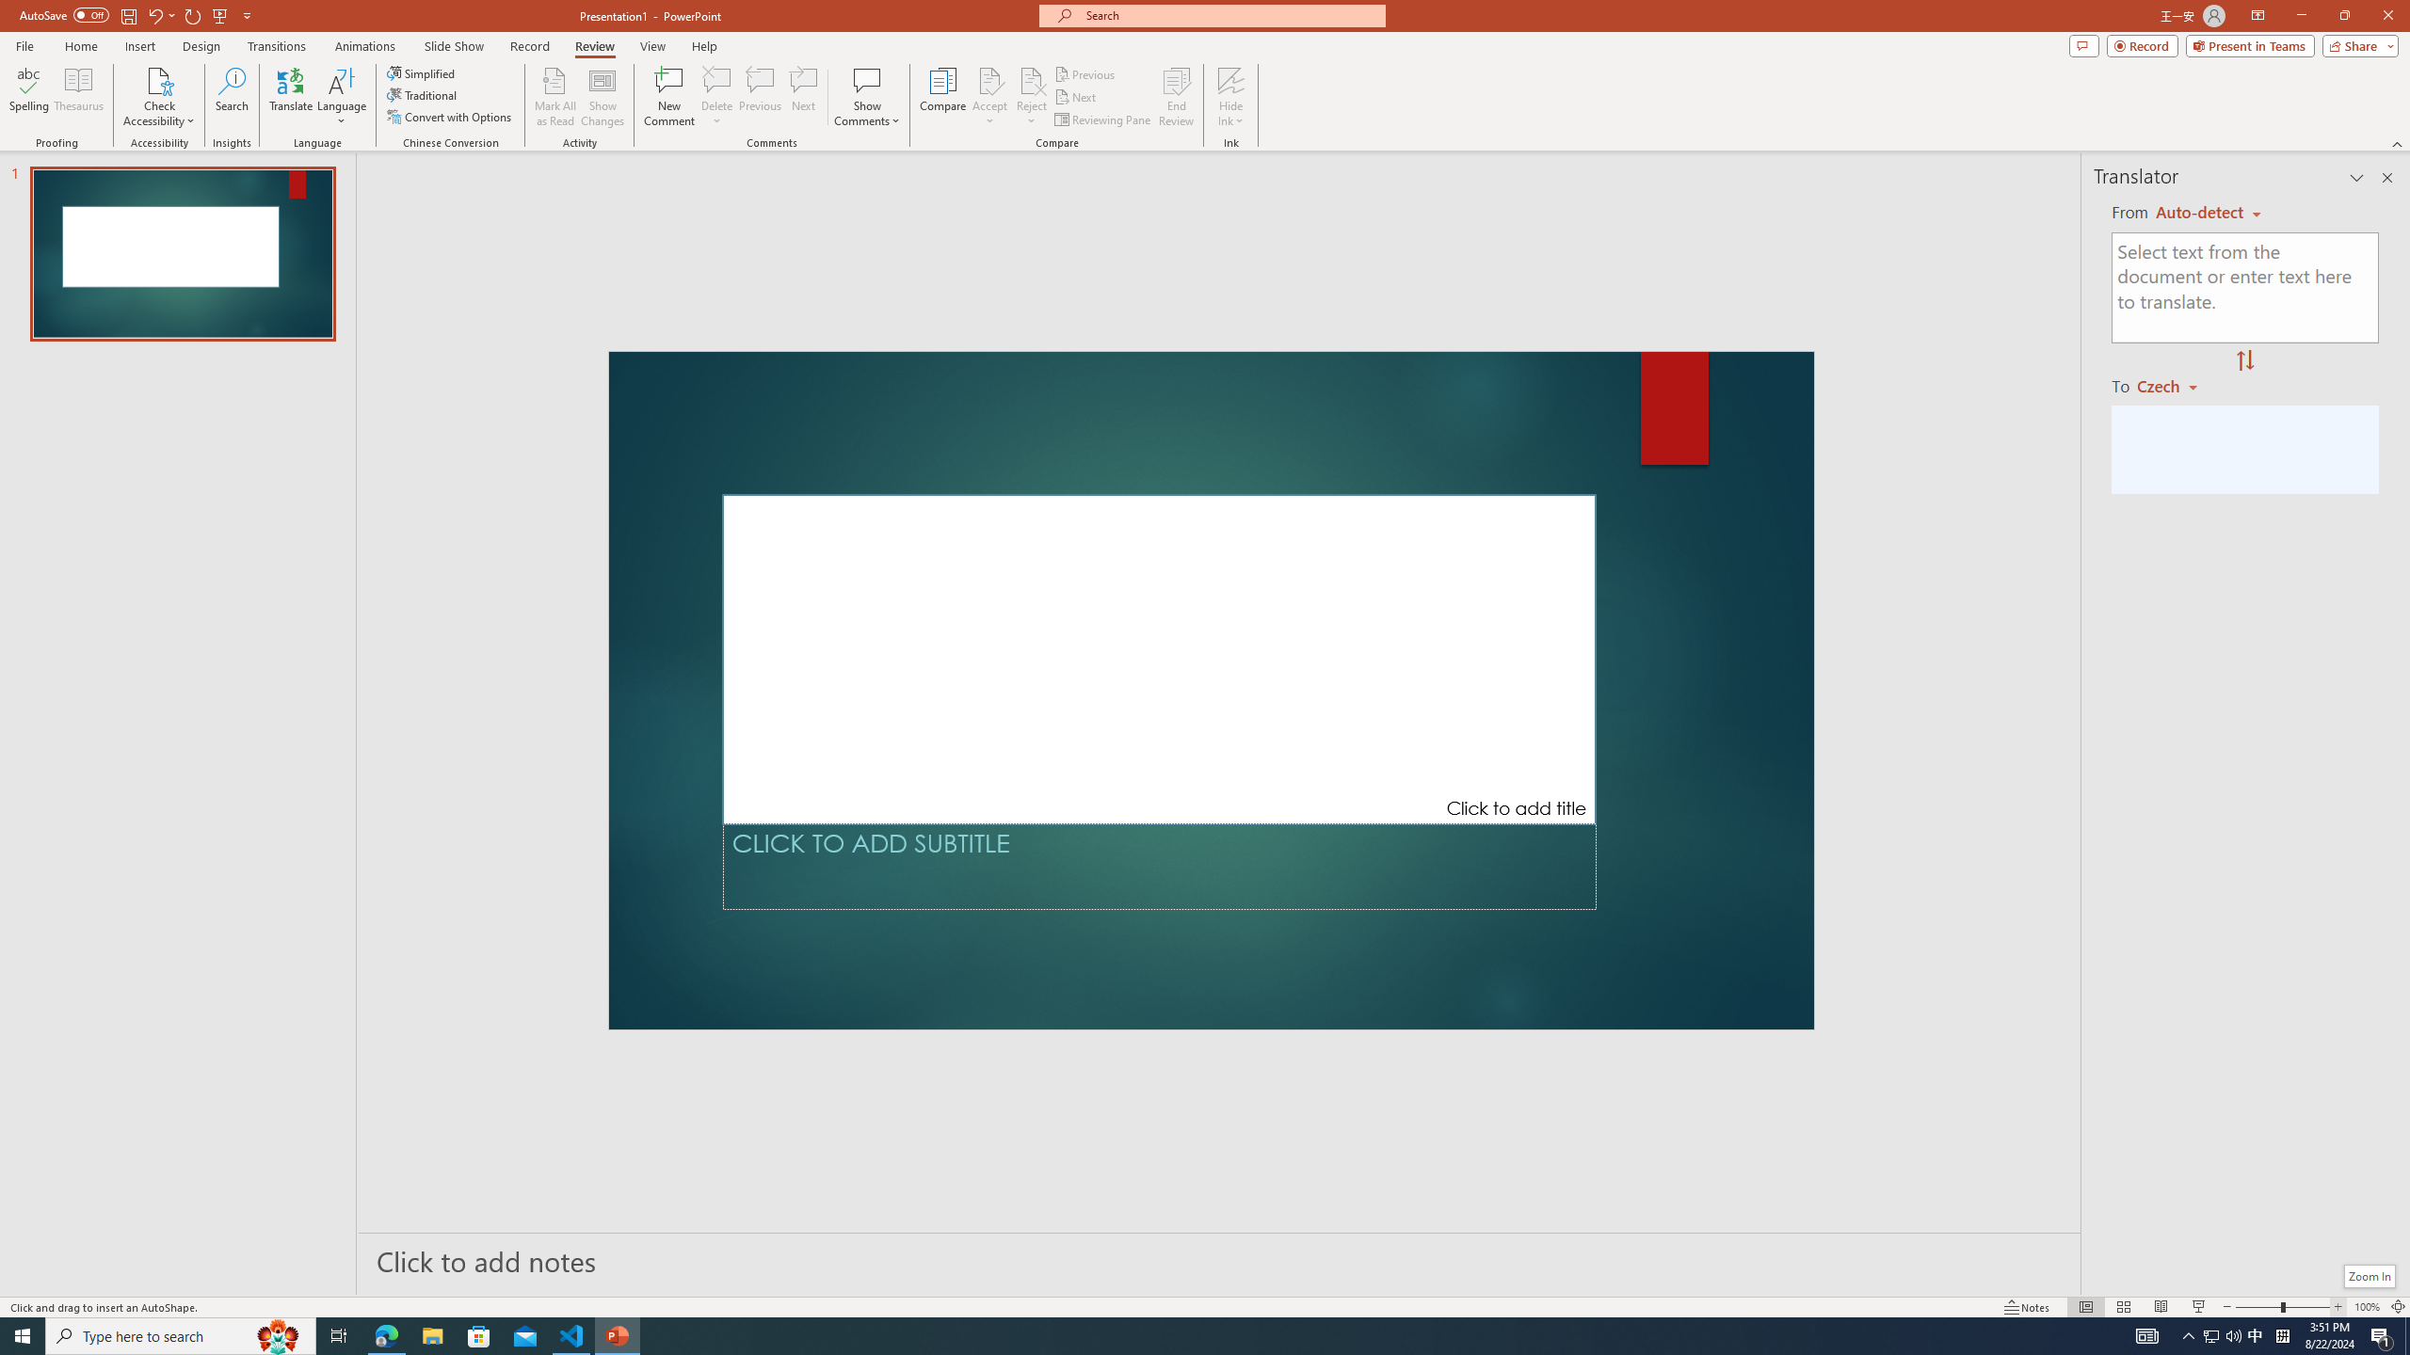 This screenshot has height=1355, width=2410. I want to click on Check Accessibility, so click(158, 80).